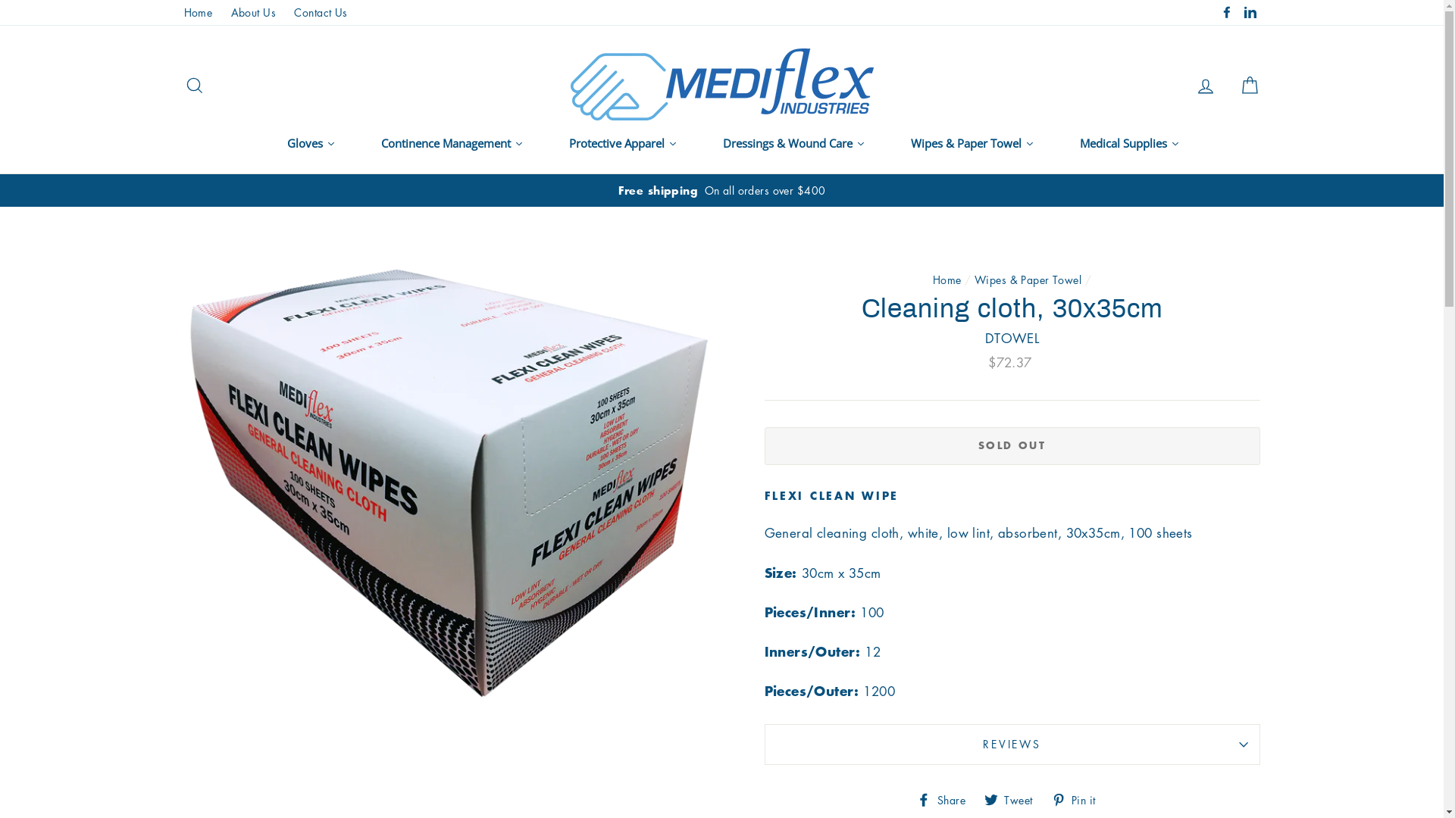 The height and width of the screenshot is (818, 1455). I want to click on Protective Apparel, so click(623, 143).